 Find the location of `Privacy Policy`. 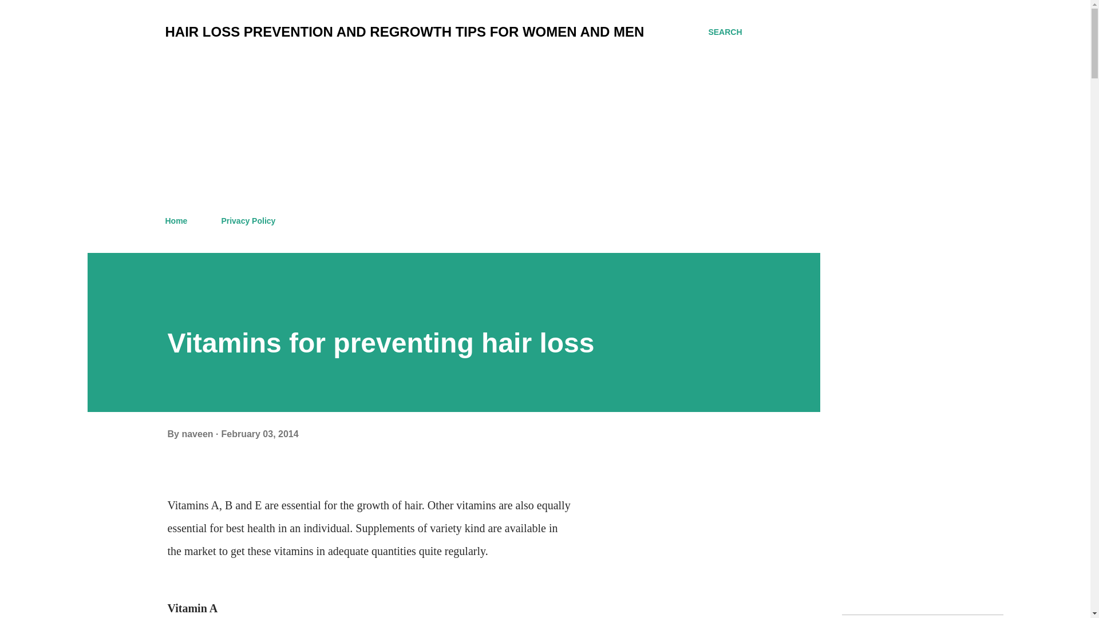

Privacy Policy is located at coordinates (248, 221).